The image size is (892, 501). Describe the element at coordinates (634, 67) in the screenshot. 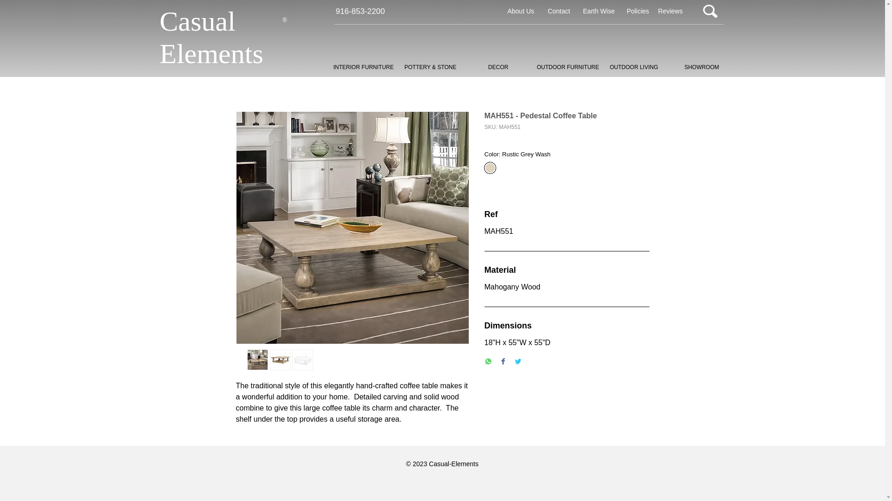

I see `OUTDOOR LIVING` at that location.